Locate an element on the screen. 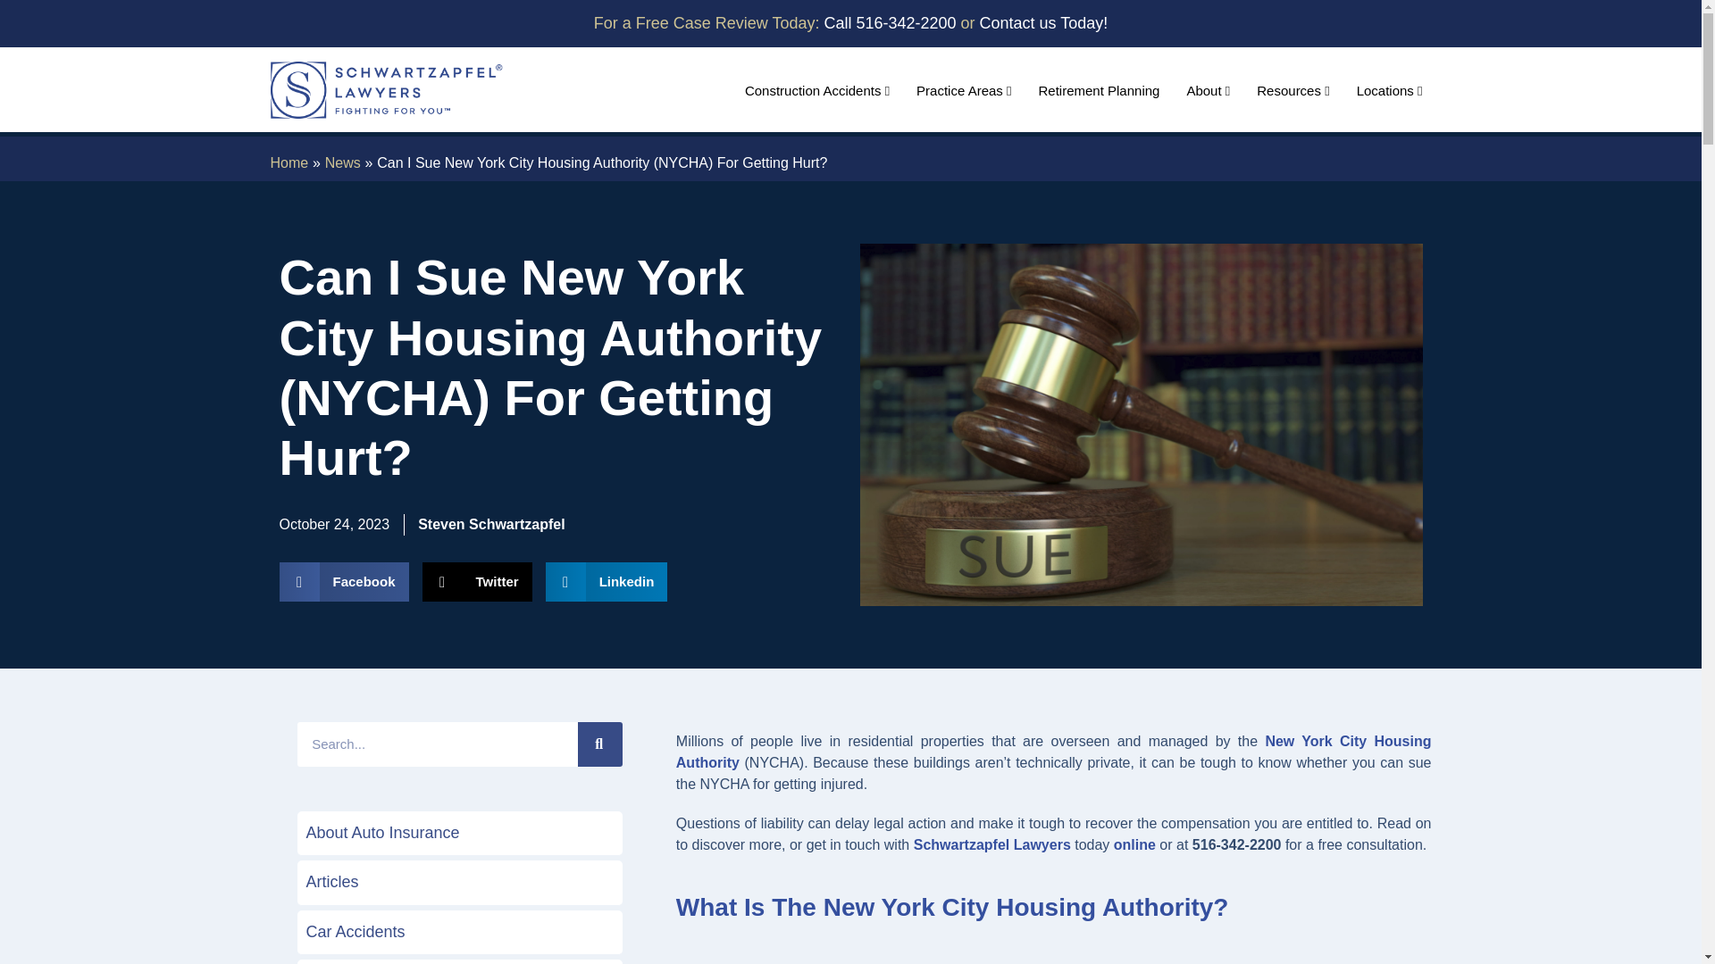 The width and height of the screenshot is (1715, 964). Contact us Today! is located at coordinates (1043, 23).